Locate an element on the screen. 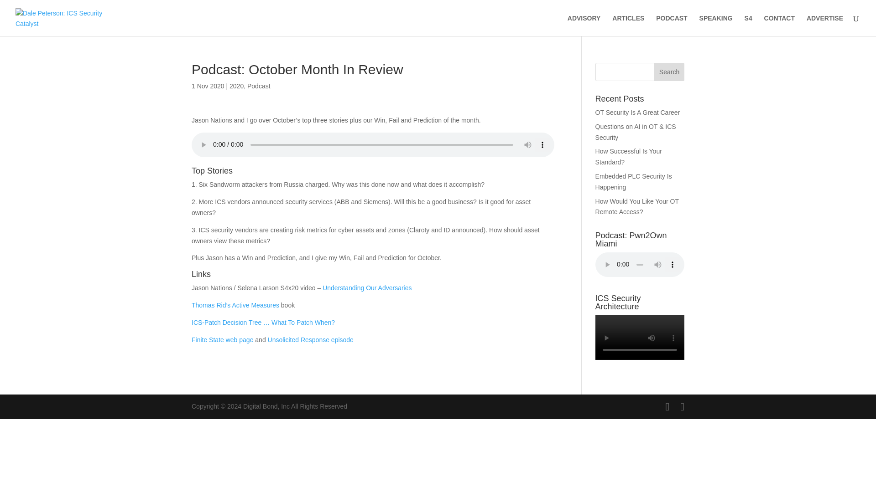  How Successful Is Your Standard? is located at coordinates (629, 157).